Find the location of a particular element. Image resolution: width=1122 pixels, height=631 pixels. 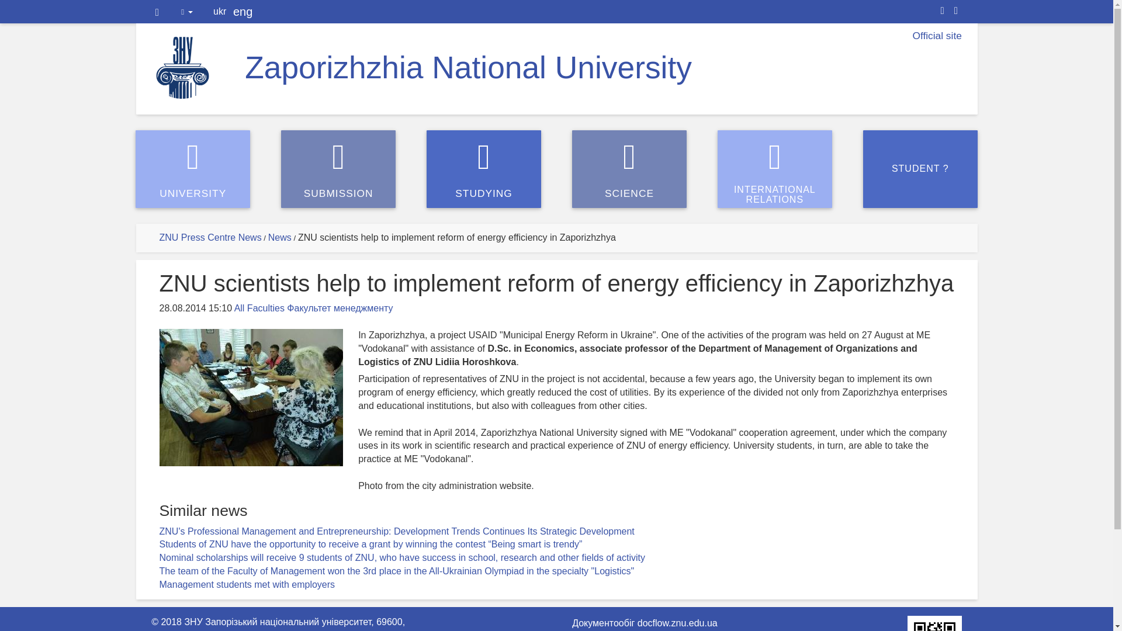

Official site is located at coordinates (936, 35).